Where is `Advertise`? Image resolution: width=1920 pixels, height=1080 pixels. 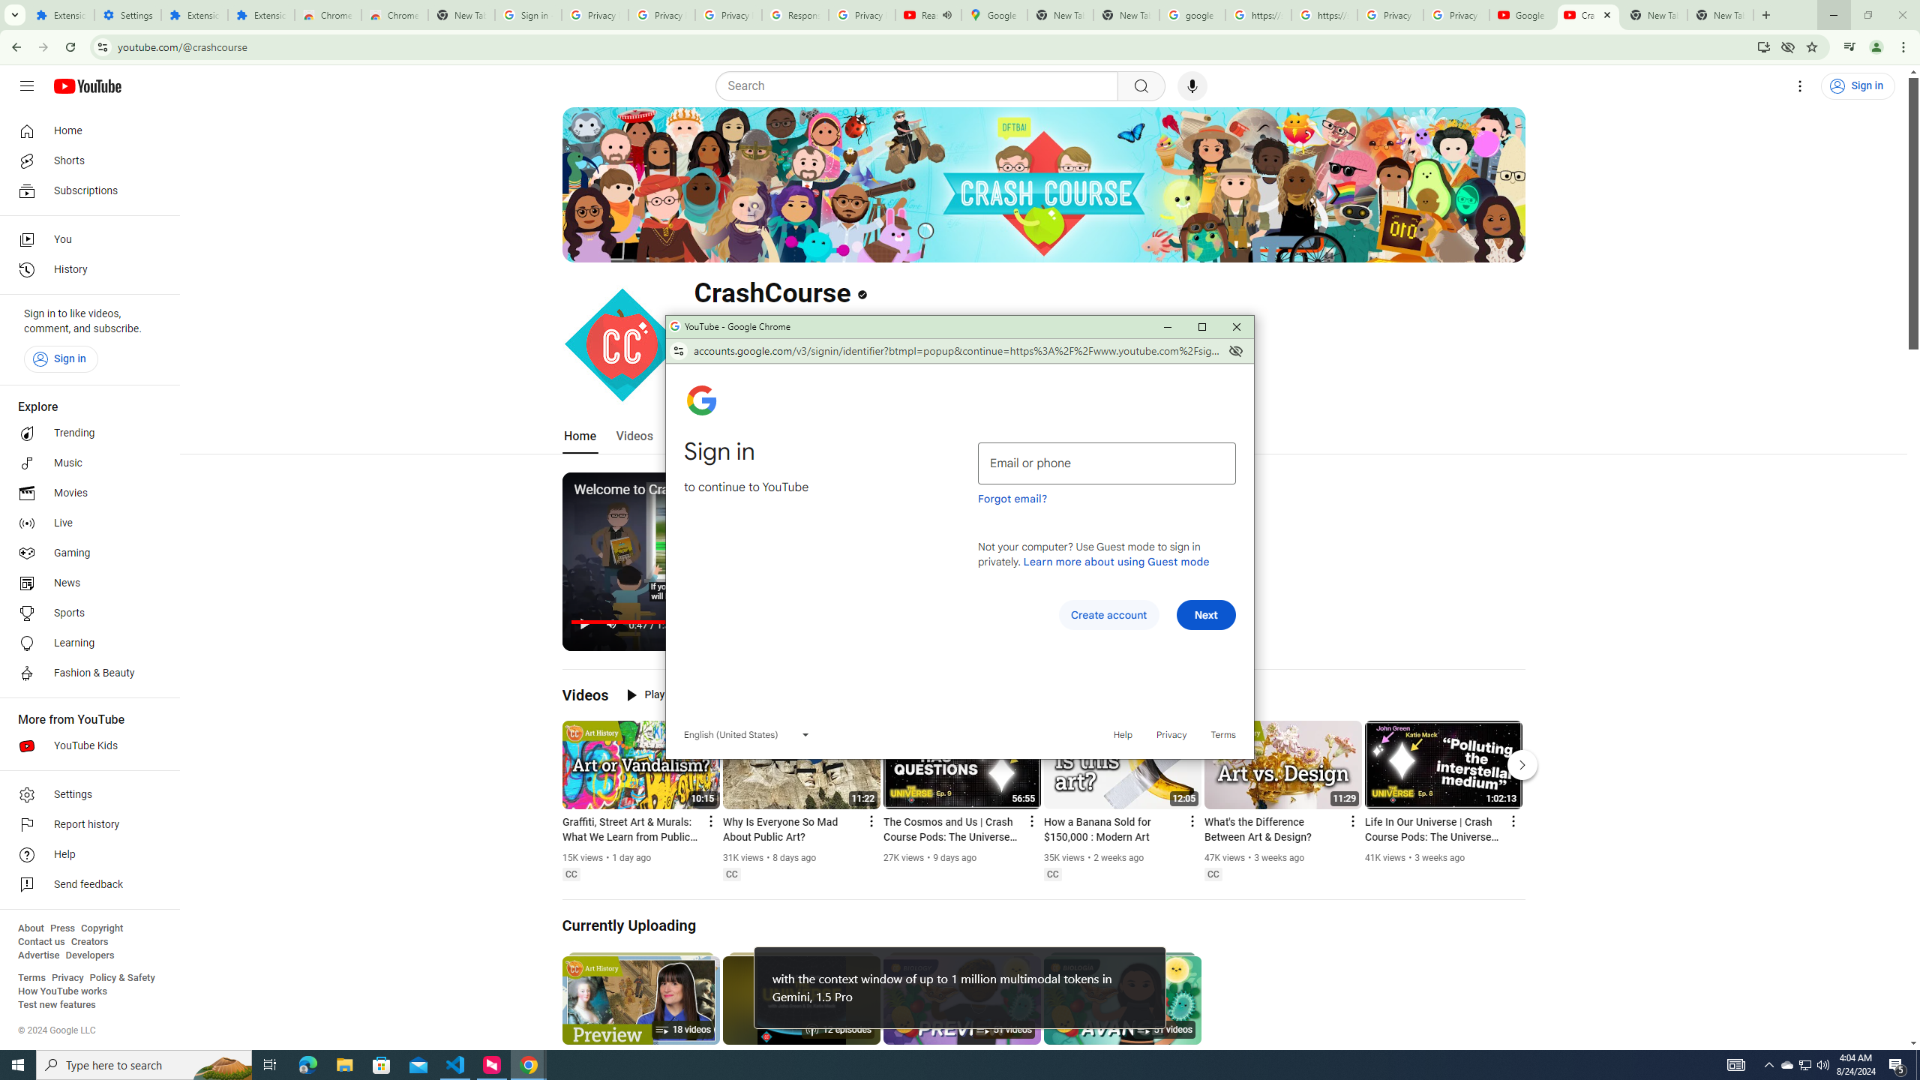 Advertise is located at coordinates (38, 955).